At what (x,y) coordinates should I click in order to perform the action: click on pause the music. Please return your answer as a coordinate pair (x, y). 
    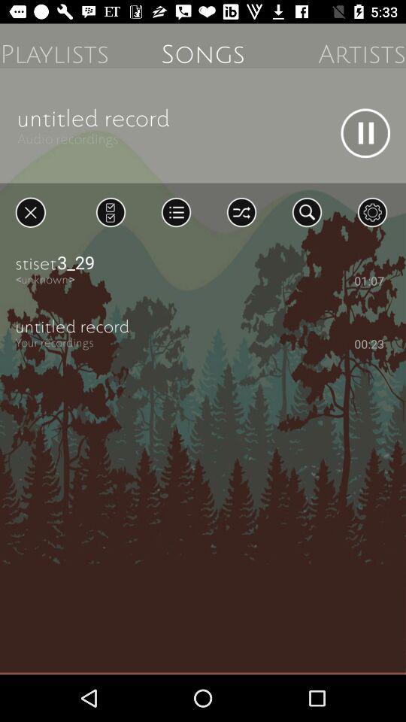
    Looking at the image, I should click on (365, 133).